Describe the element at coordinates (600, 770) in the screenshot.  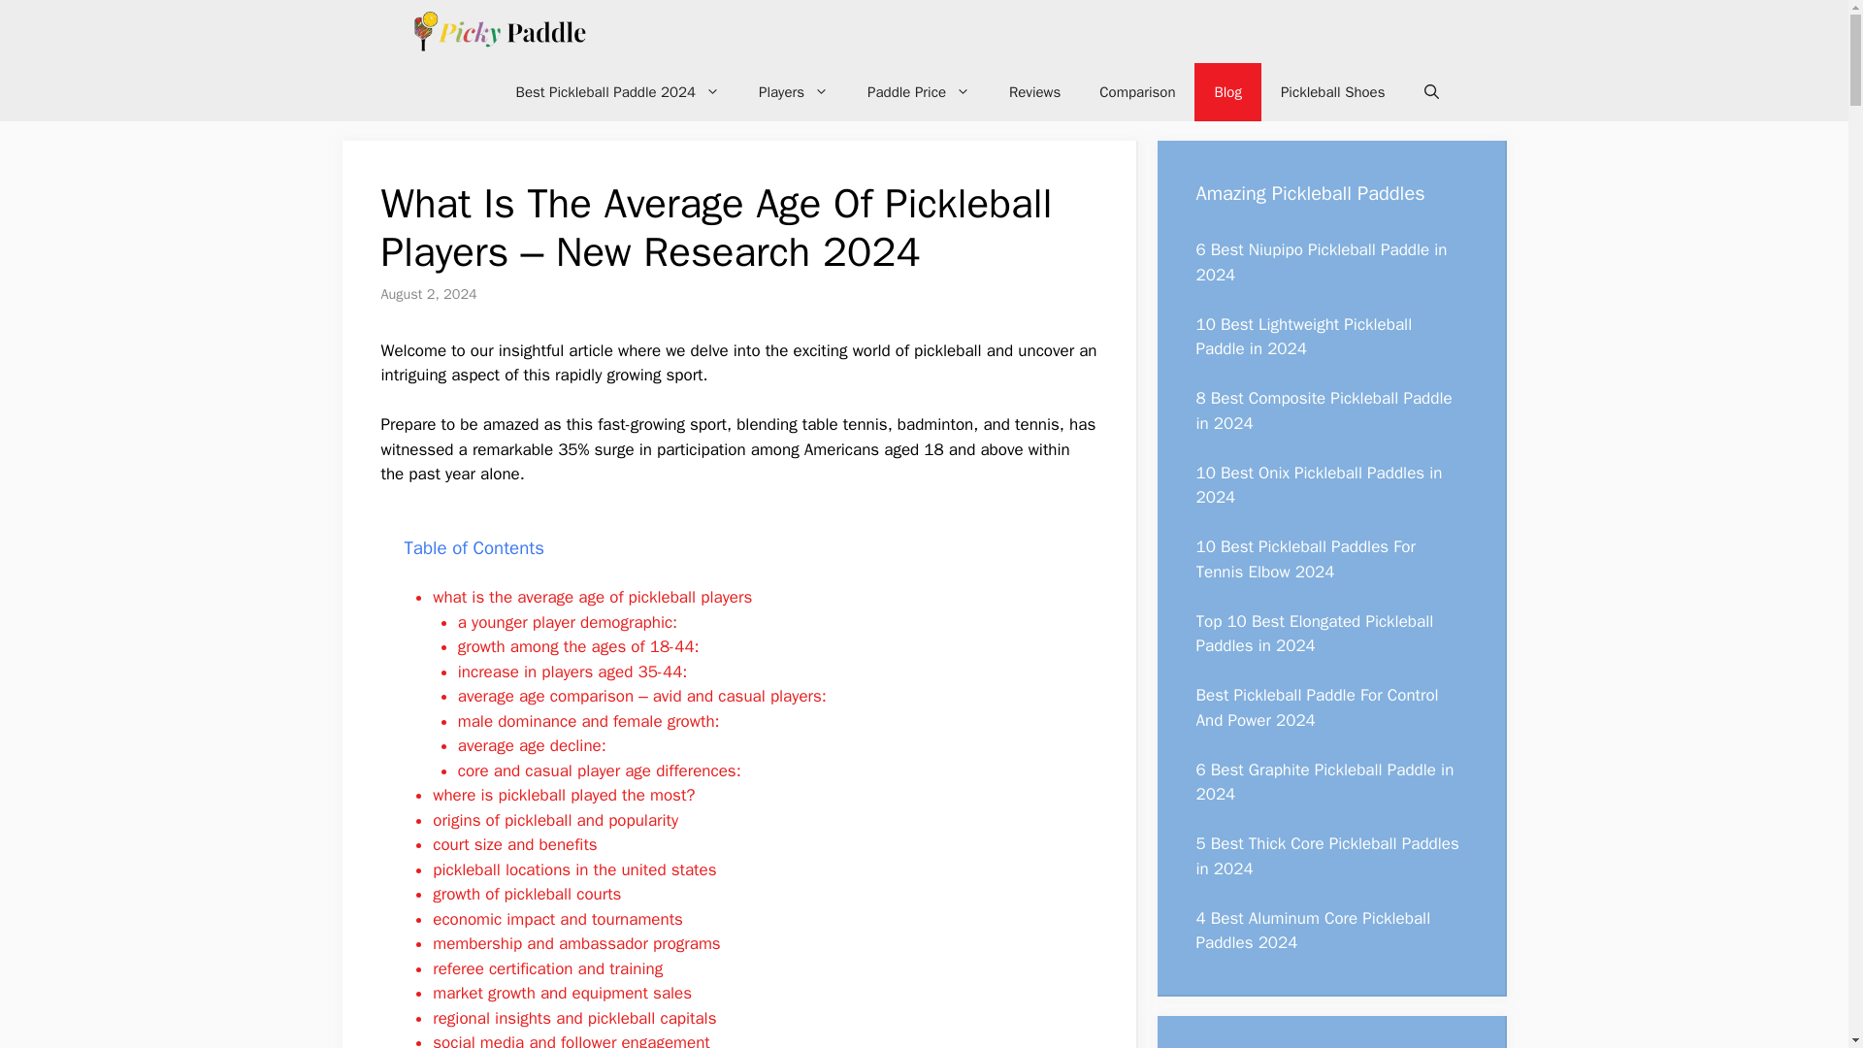
I see `core and casual player age differences:` at that location.